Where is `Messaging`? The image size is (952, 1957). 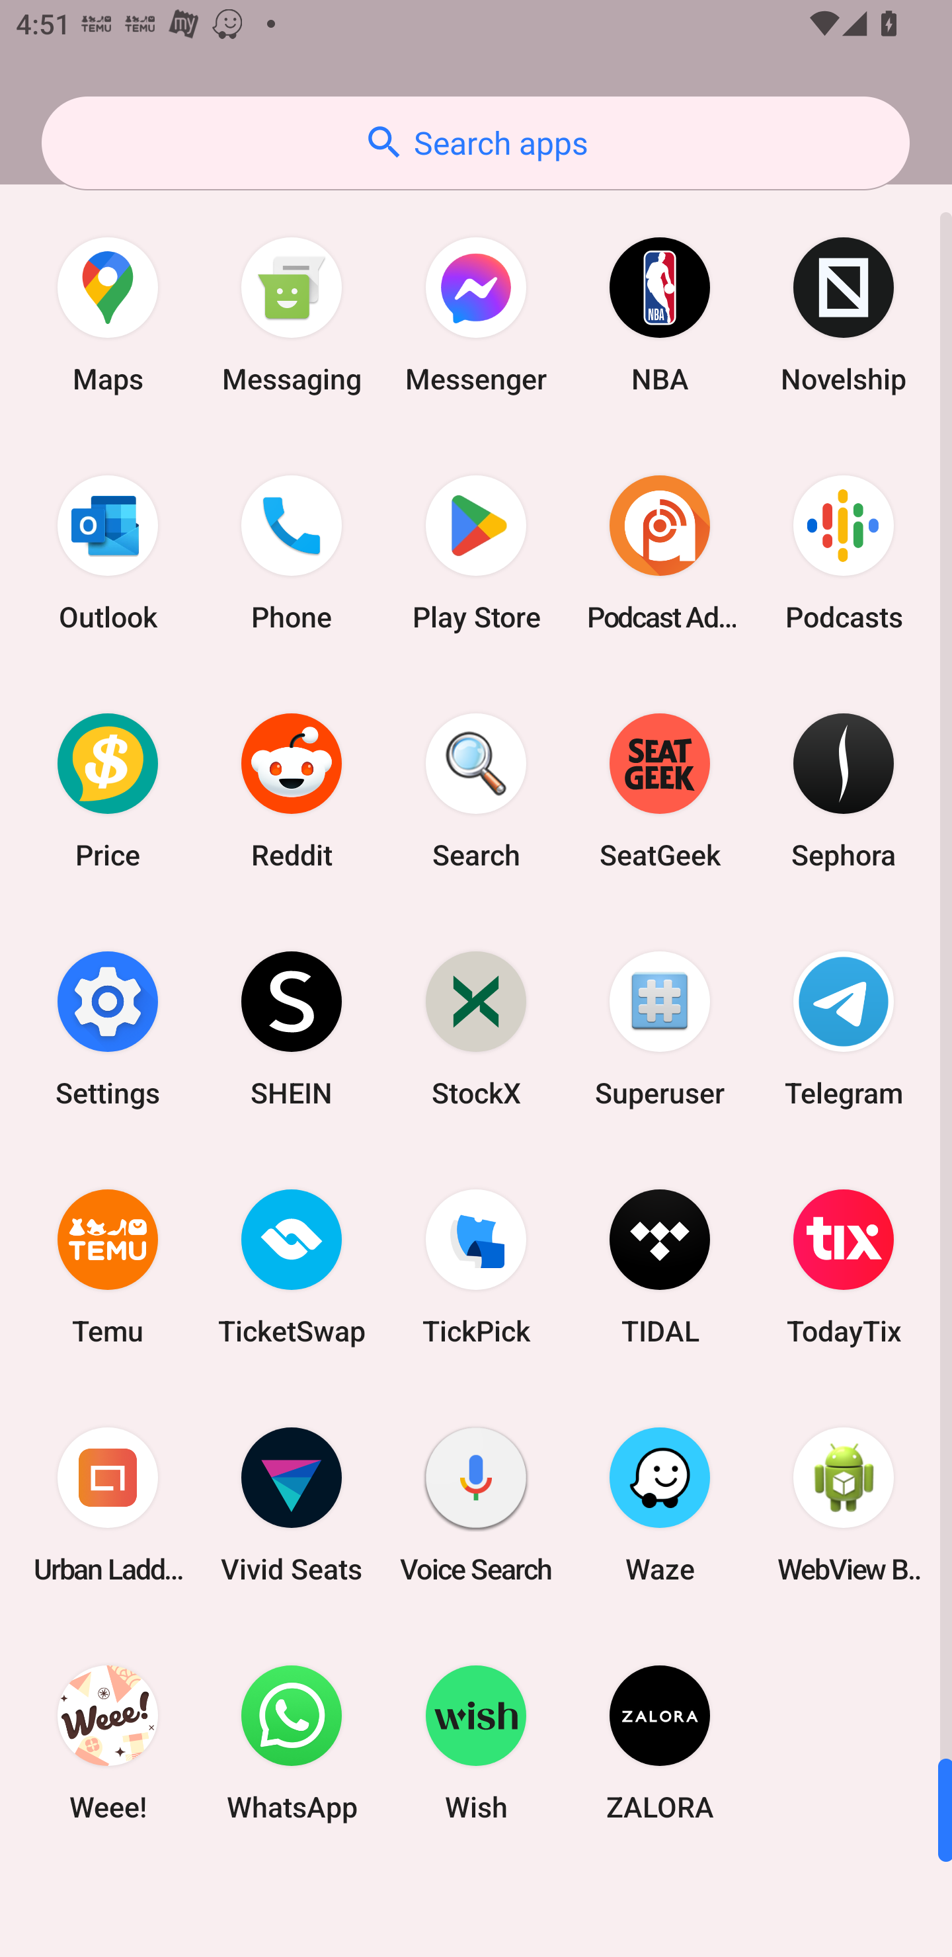
Messaging is located at coordinates (292, 315).